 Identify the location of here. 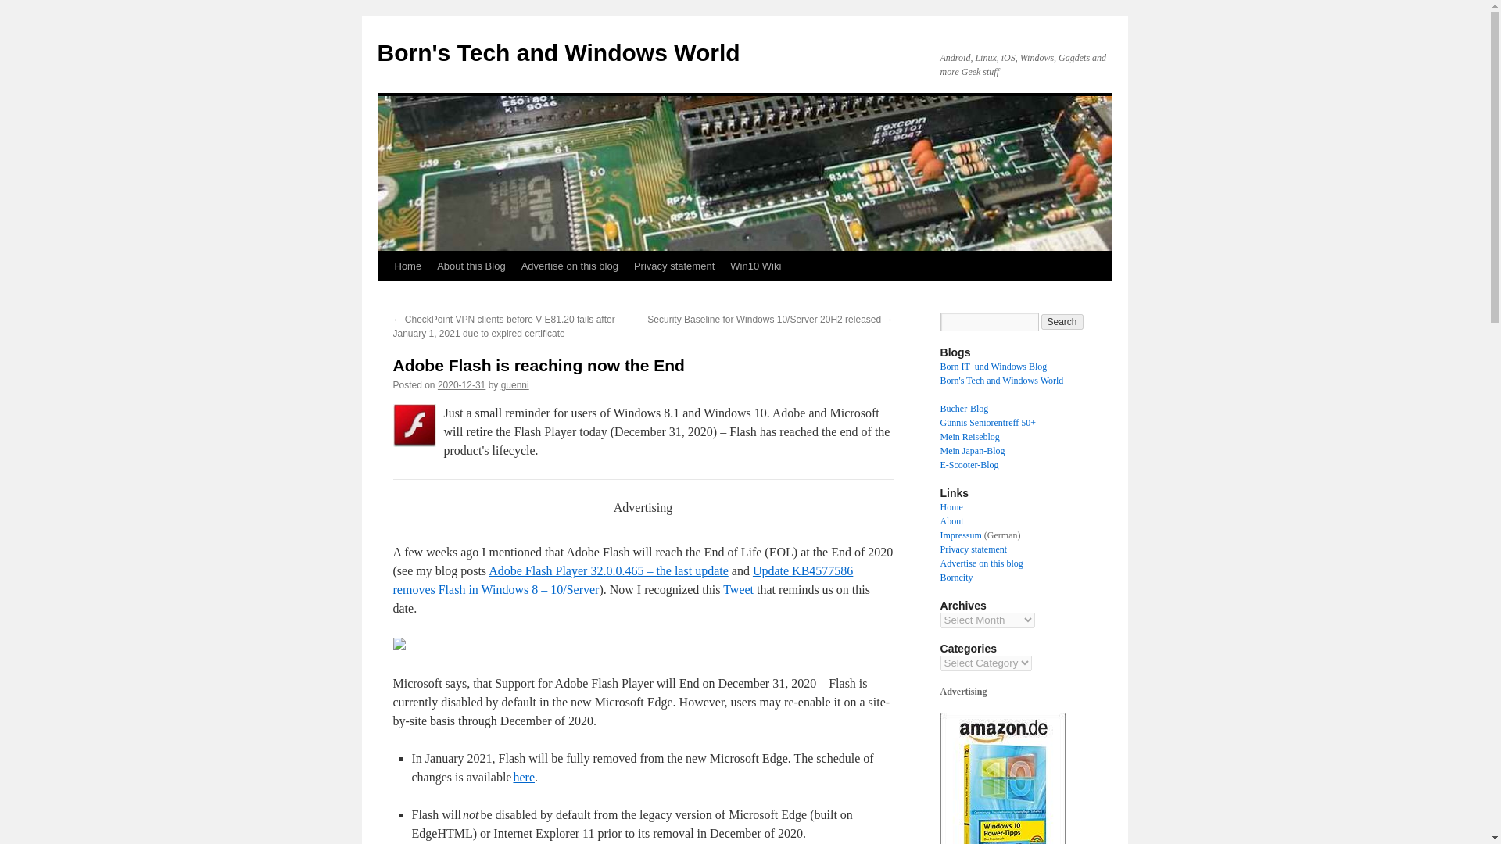
(524, 777).